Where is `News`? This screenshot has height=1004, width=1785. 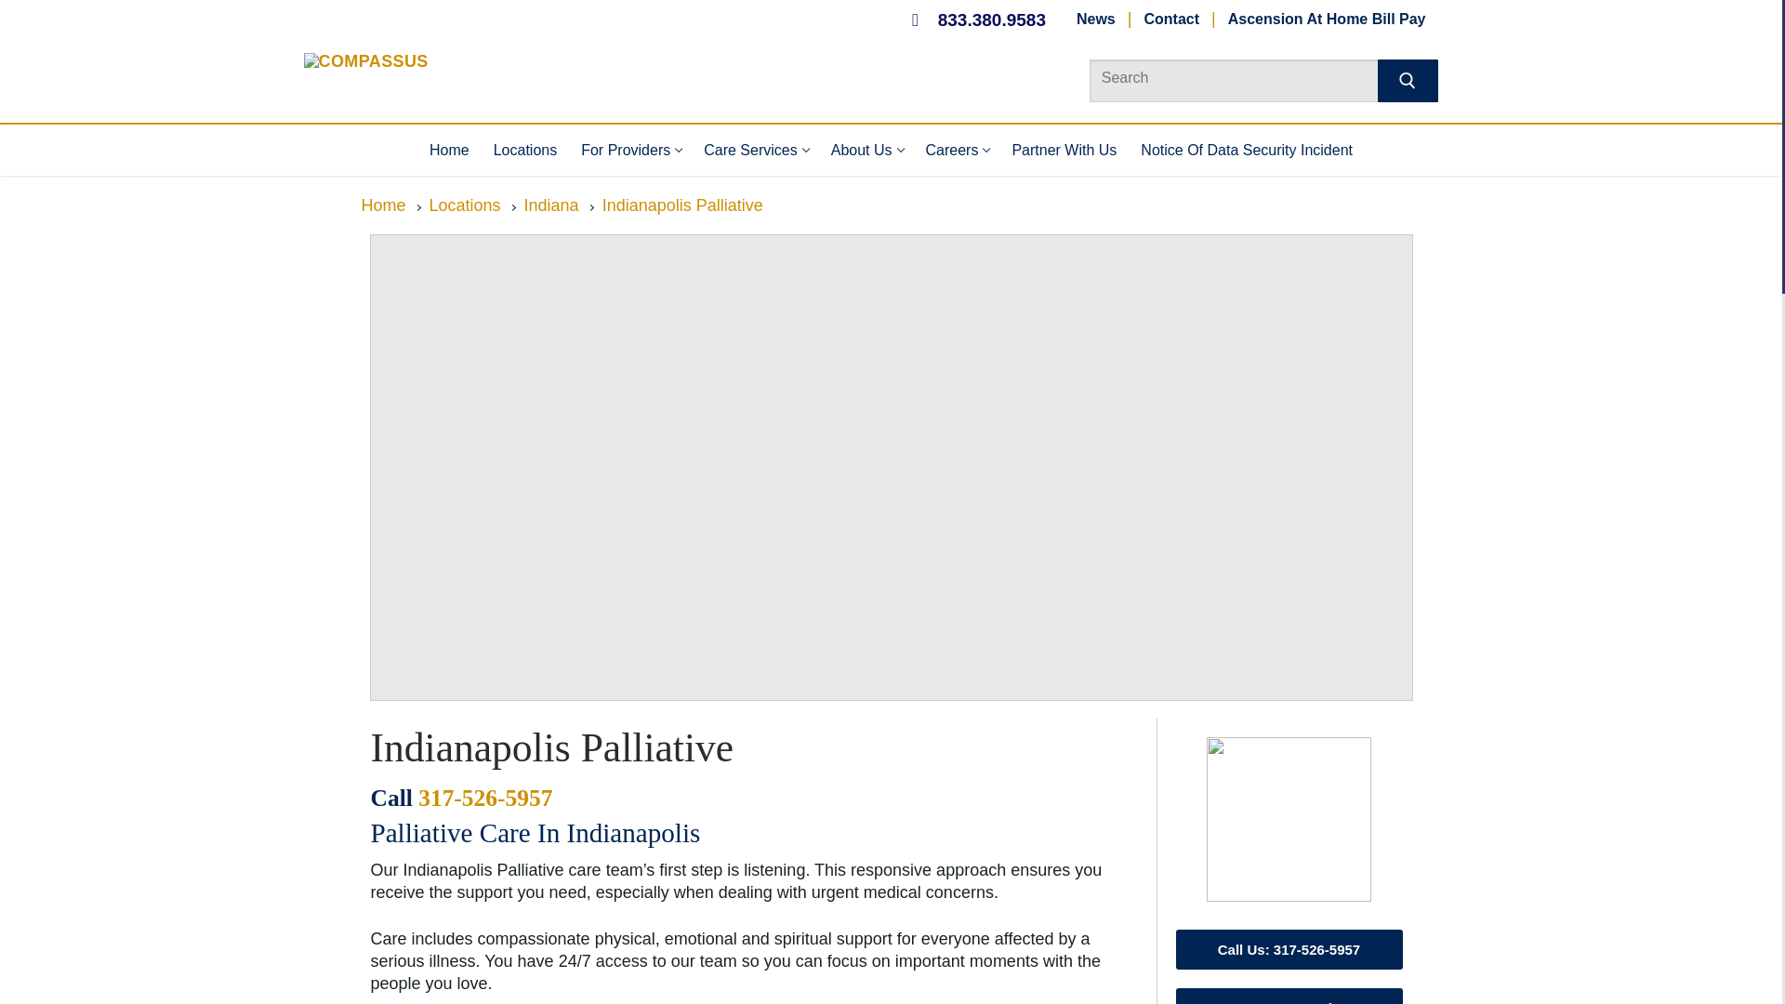
News is located at coordinates (1251, 77).